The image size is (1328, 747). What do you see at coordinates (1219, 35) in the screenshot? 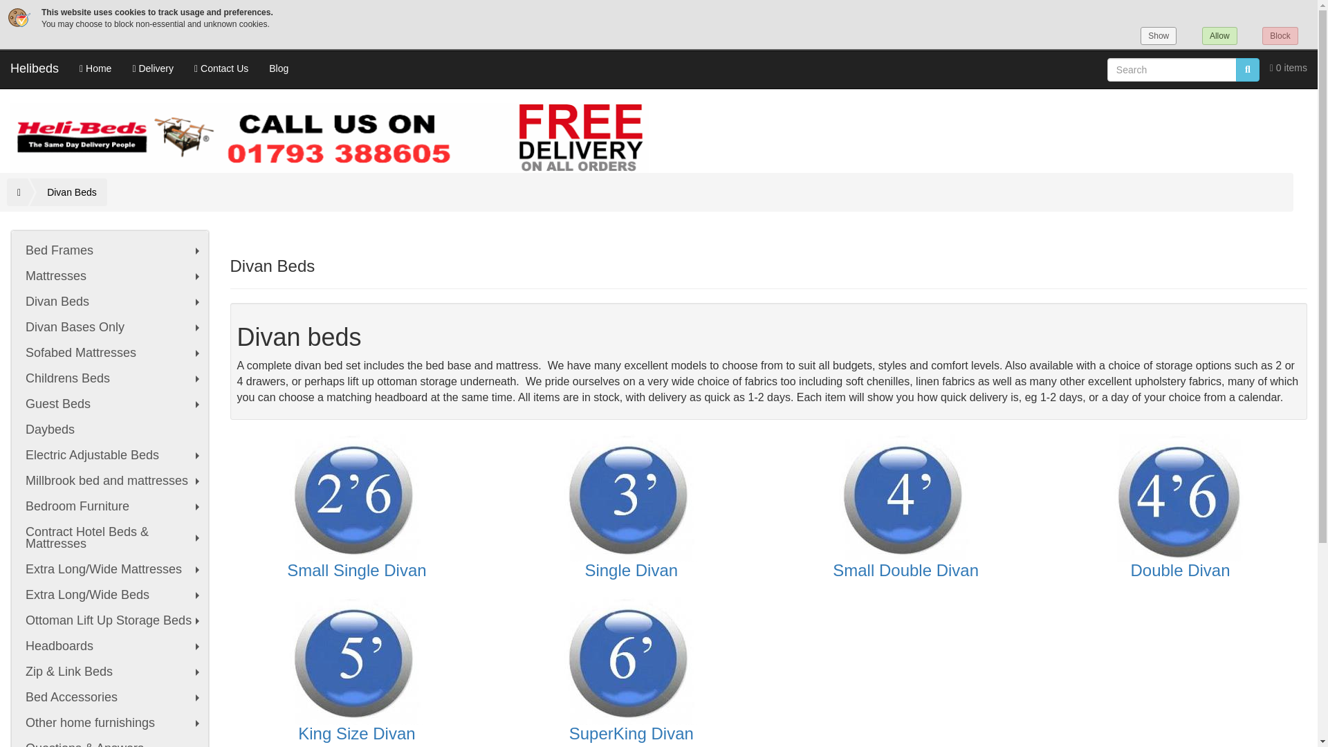
I see `Allow` at bounding box center [1219, 35].